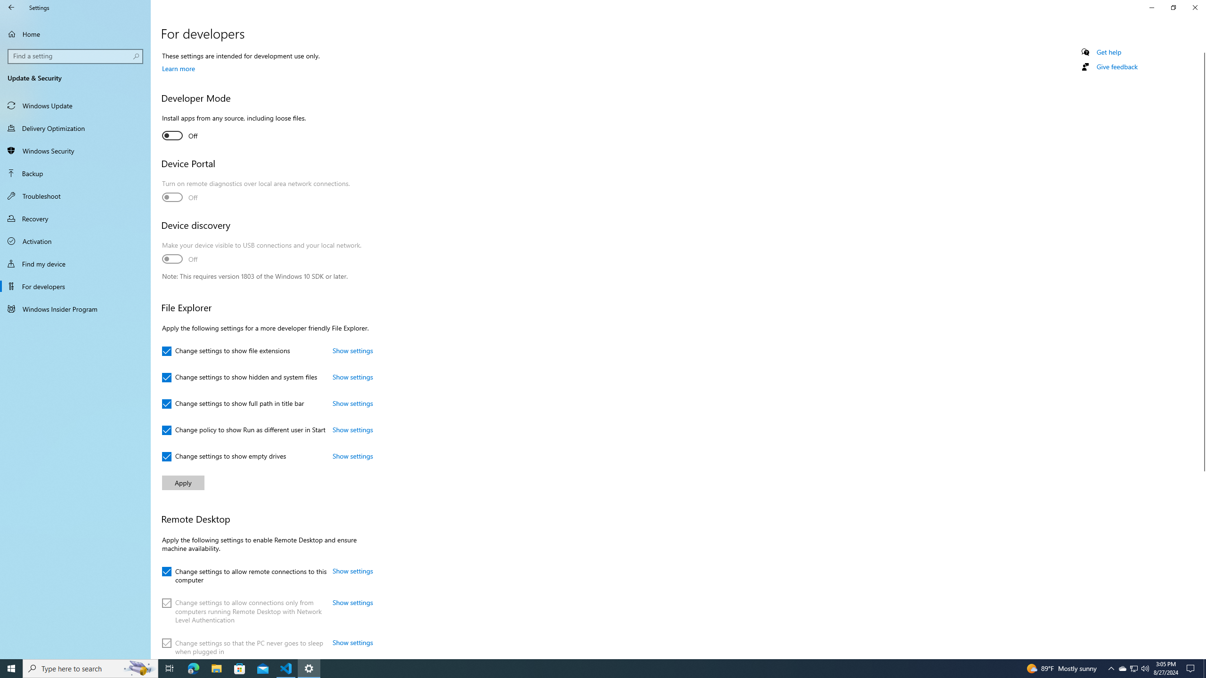 This screenshot has height=678, width=1206. Describe the element at coordinates (595, 669) in the screenshot. I see `Running applications` at that location.